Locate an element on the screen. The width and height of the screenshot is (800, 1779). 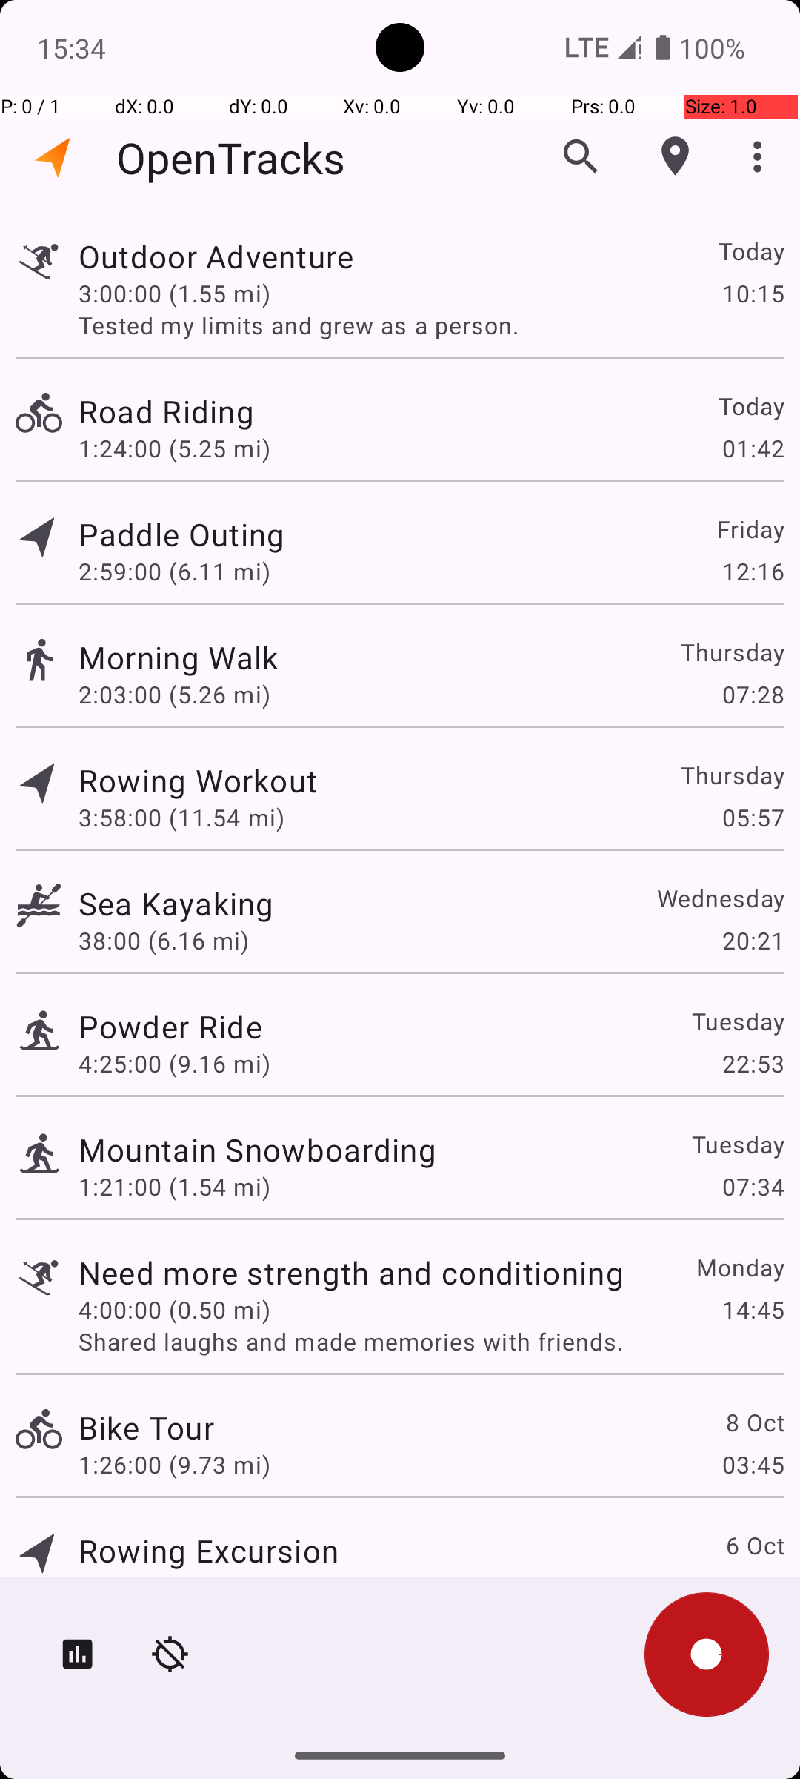
2:59:00 (6.11 mi) is located at coordinates (175, 571).